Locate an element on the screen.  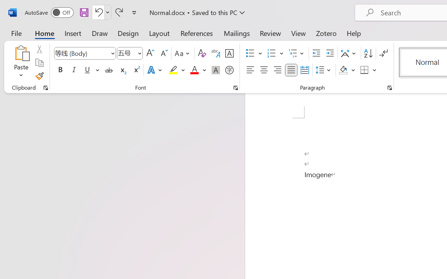
Grow Font is located at coordinates (150, 53).